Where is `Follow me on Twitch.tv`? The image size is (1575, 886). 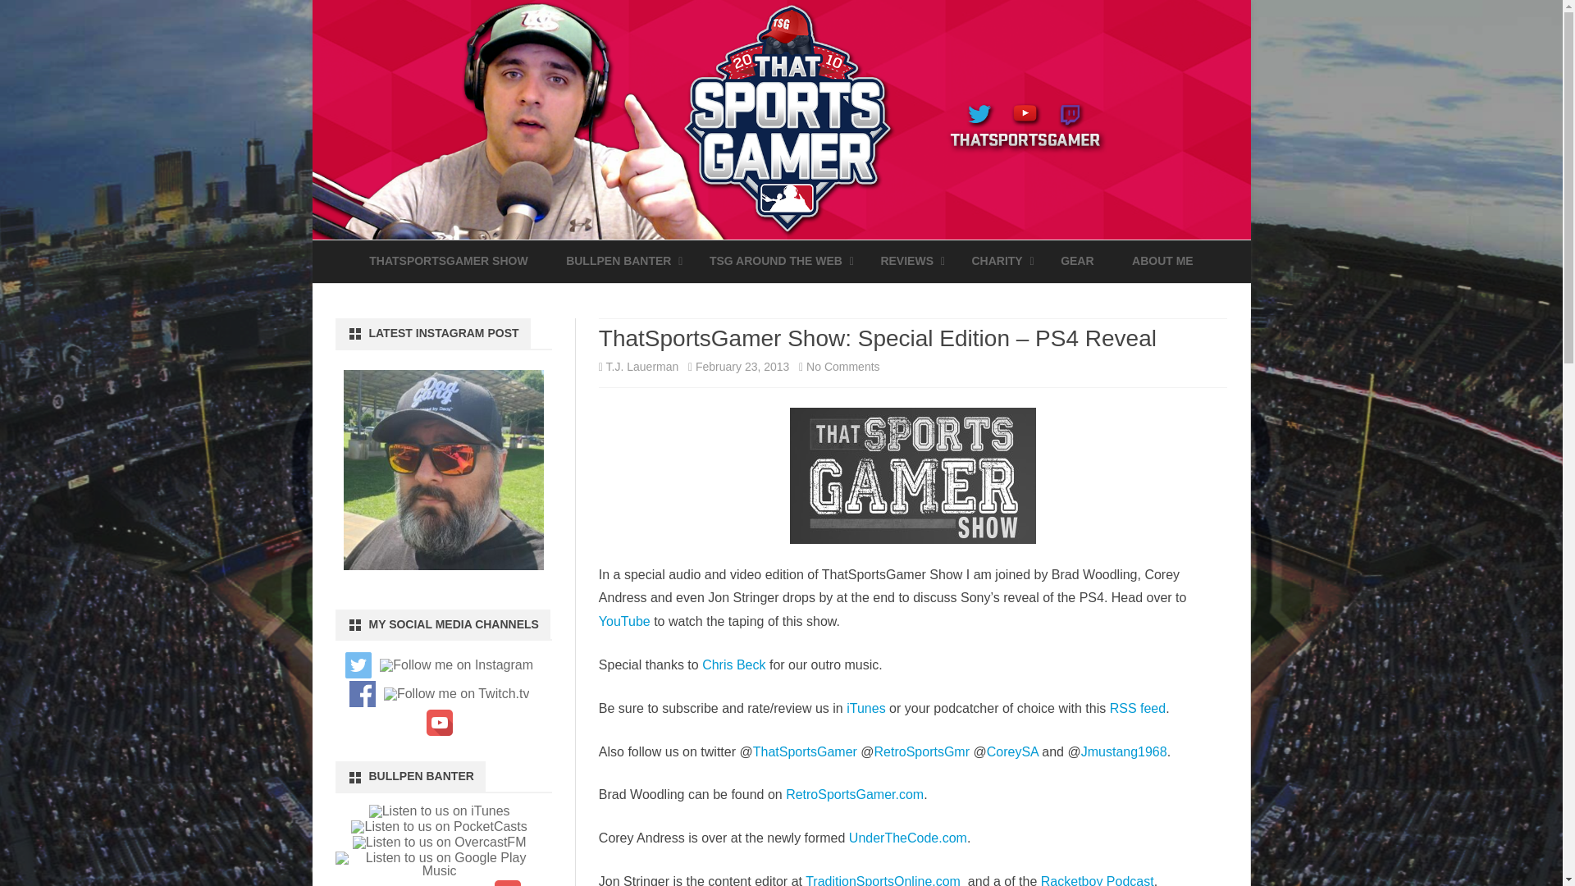
Follow me on Twitch.tv is located at coordinates (456, 694).